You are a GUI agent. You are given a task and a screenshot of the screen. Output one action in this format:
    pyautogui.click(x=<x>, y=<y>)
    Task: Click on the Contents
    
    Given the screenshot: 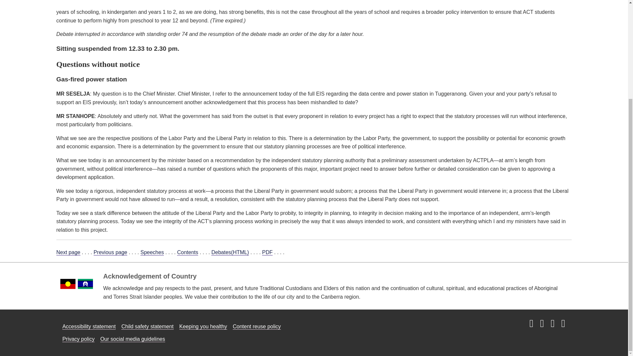 What is the action you would take?
    pyautogui.click(x=187, y=252)
    